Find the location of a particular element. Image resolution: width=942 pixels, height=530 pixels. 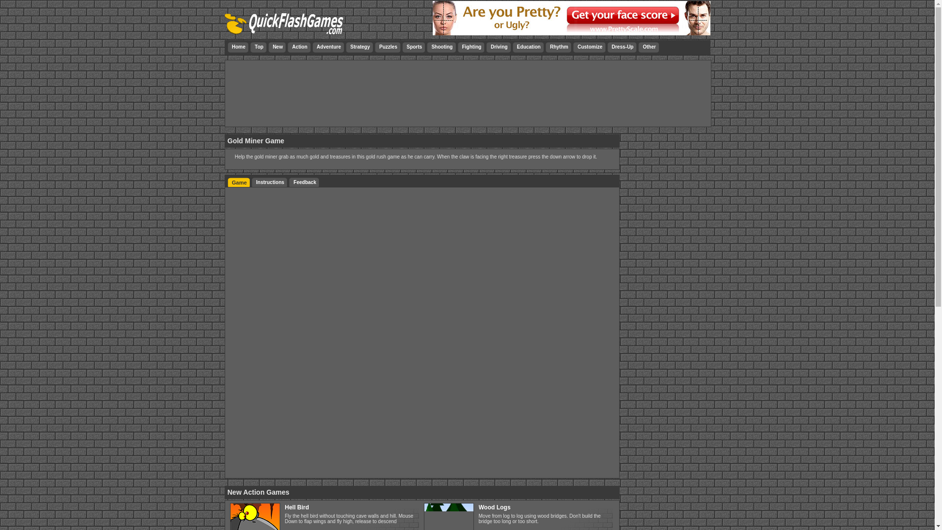

Fighting is located at coordinates (471, 47).